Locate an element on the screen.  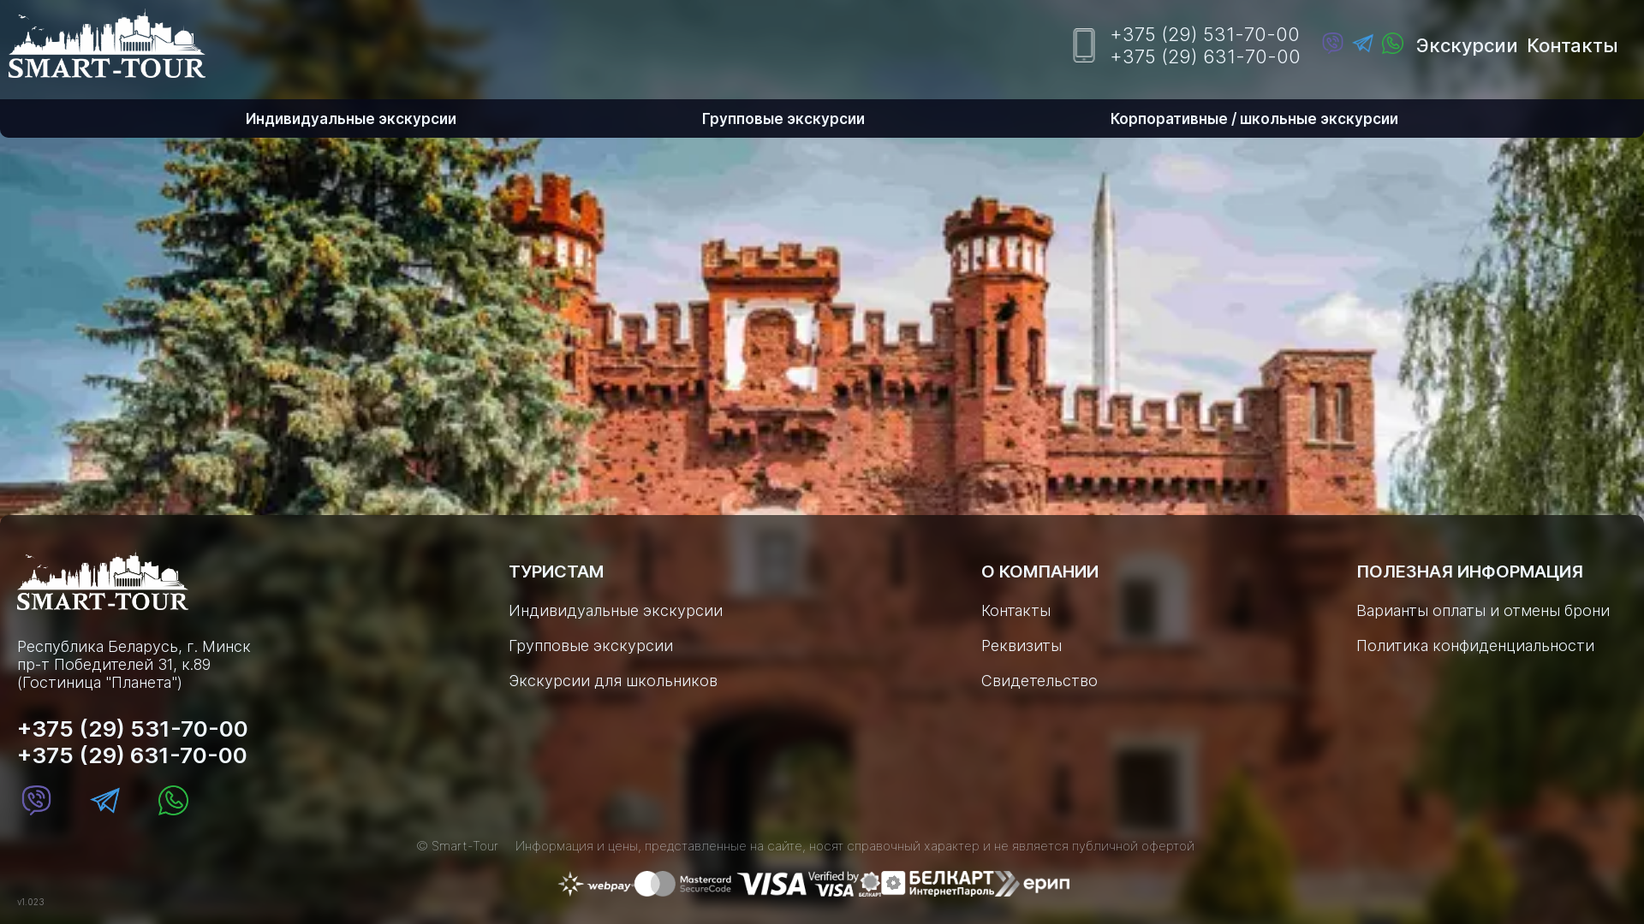
+375 (29) 631-70-00 is located at coordinates (134, 755).